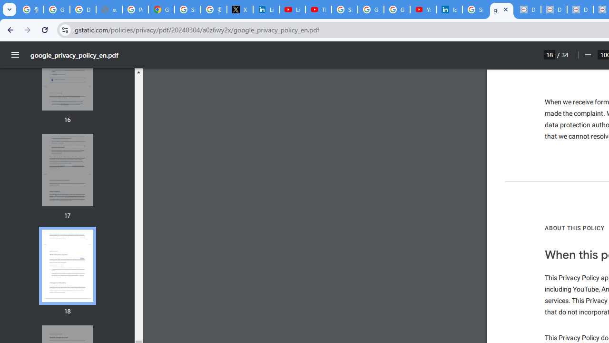 Image resolution: width=609 pixels, height=343 pixels. What do you see at coordinates (501, 10) in the screenshot?
I see `google_privacy_policy_en.pdf` at bounding box center [501, 10].